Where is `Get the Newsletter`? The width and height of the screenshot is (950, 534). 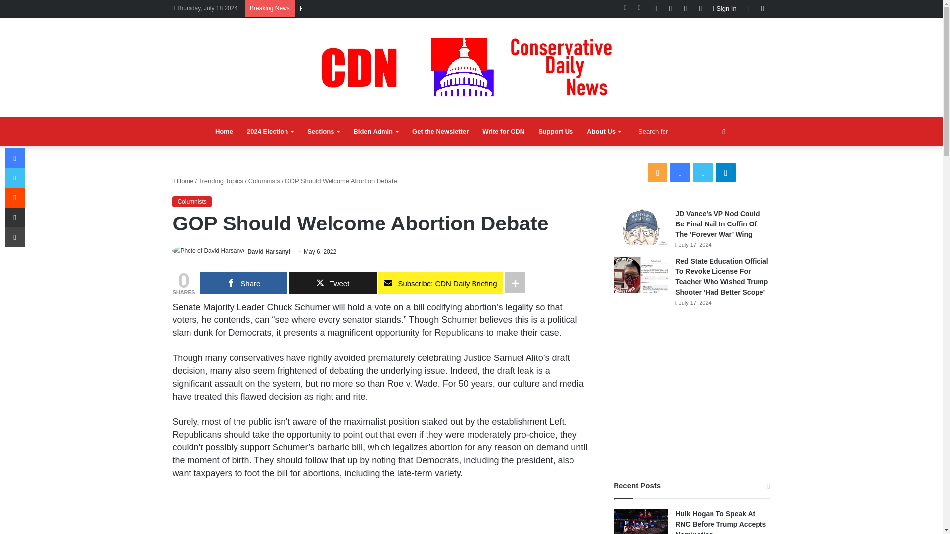
Get the Newsletter is located at coordinates (440, 132).